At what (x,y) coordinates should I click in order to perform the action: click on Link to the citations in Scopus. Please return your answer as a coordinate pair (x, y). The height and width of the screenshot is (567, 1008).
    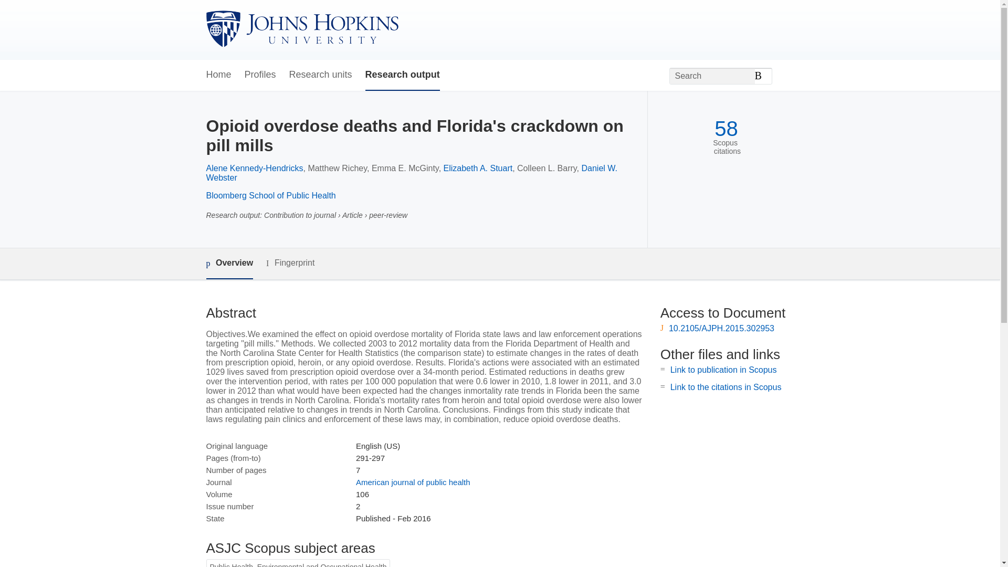
    Looking at the image, I should click on (726, 387).